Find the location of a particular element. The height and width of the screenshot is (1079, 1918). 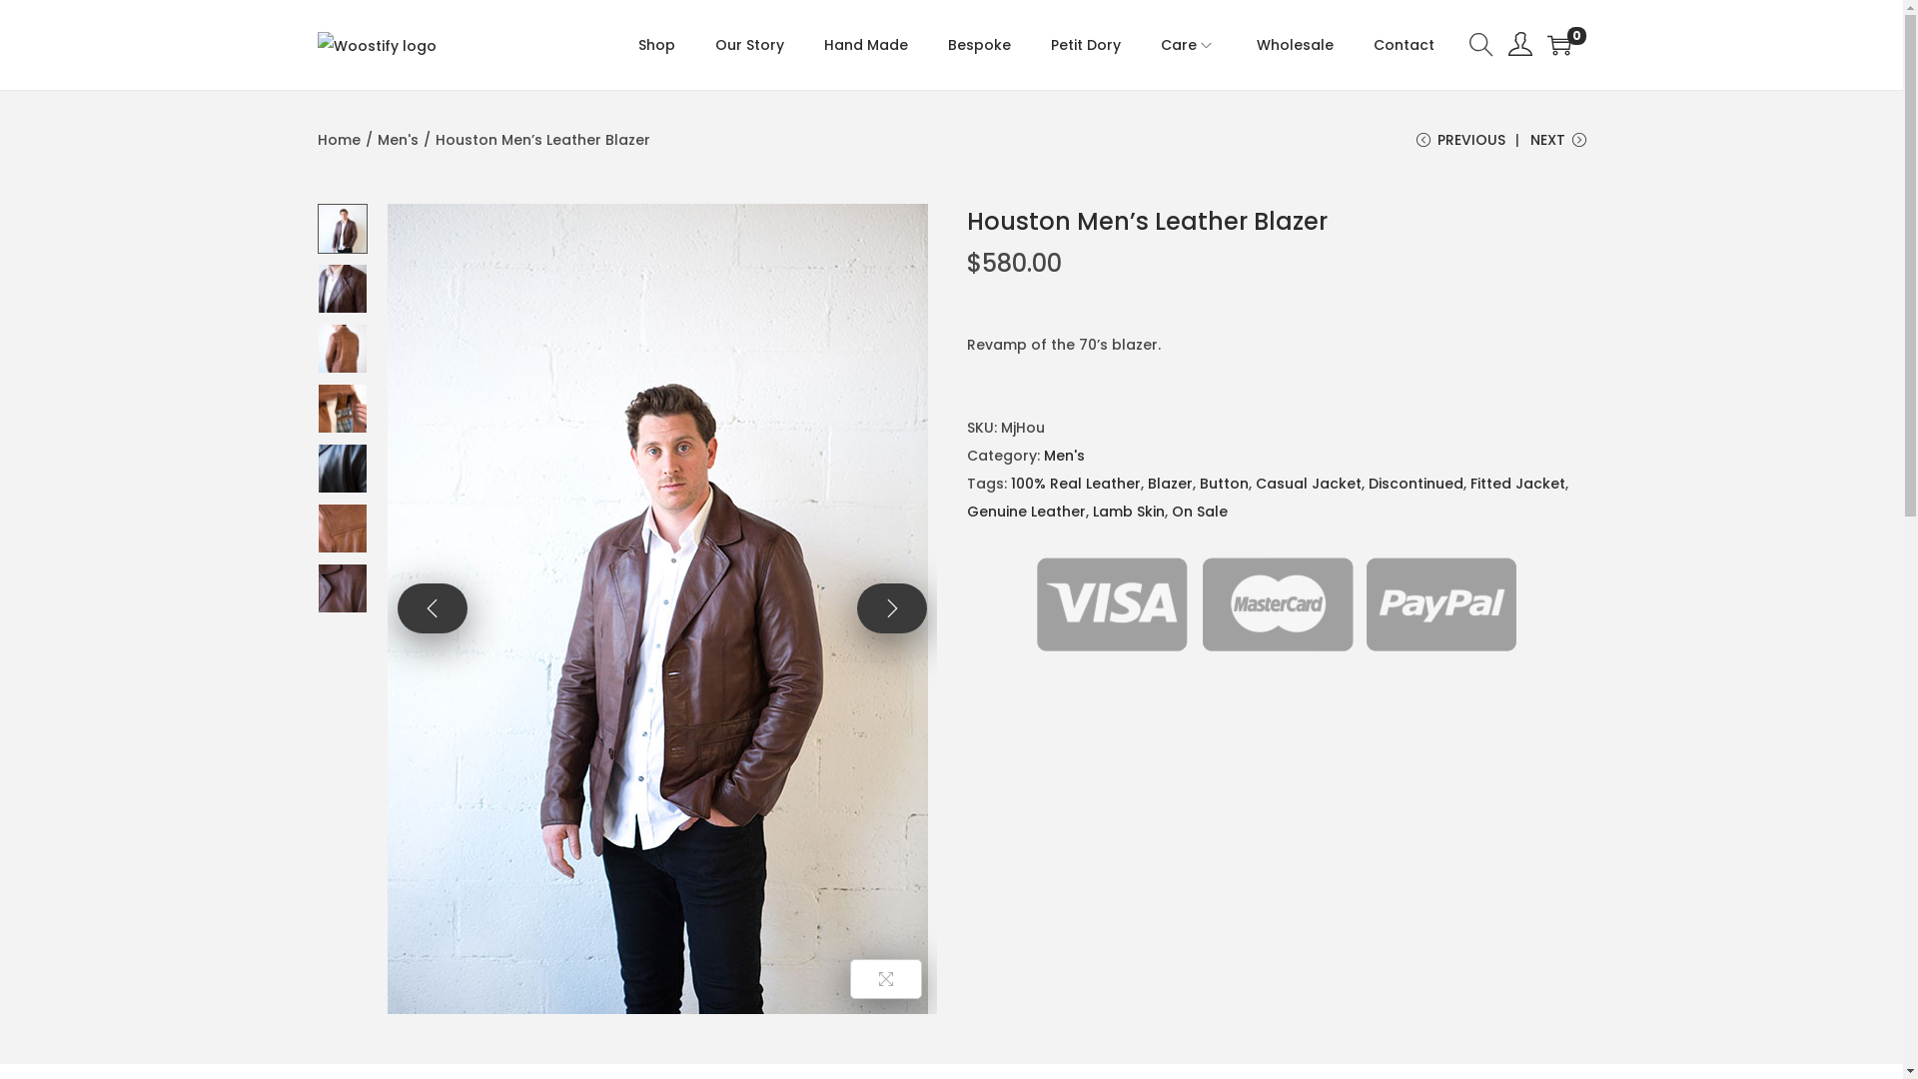

Genuine Leather is located at coordinates (1027, 512).